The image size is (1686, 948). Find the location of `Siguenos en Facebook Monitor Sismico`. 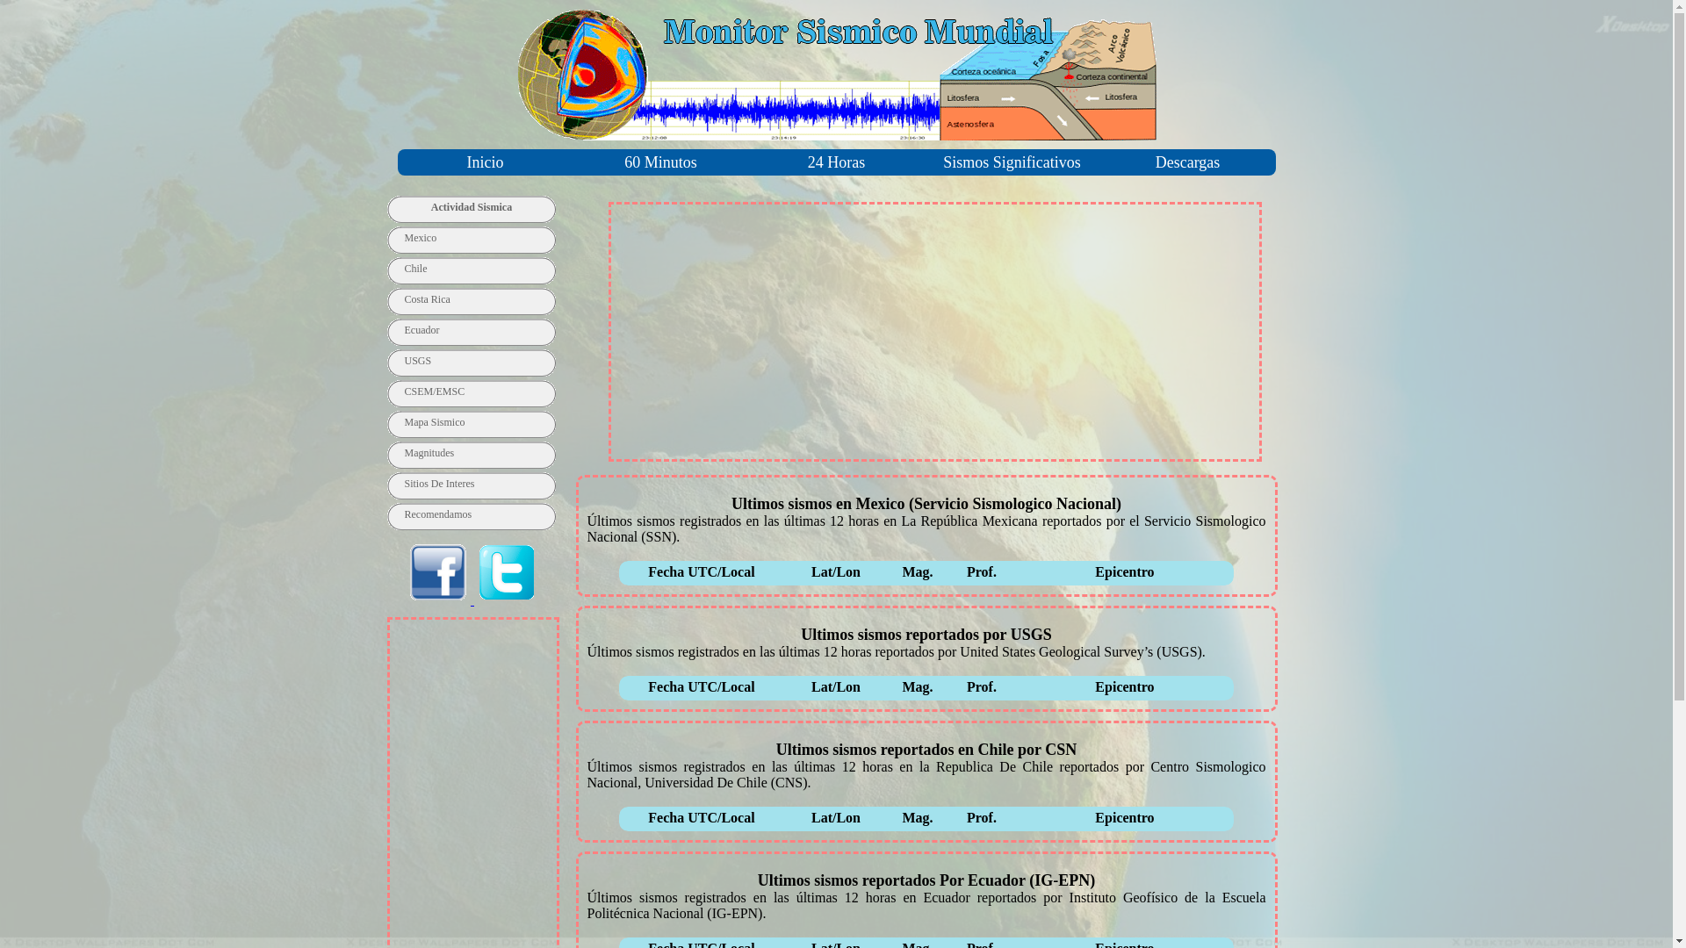

Siguenos en Facebook Monitor Sismico is located at coordinates (440, 600).